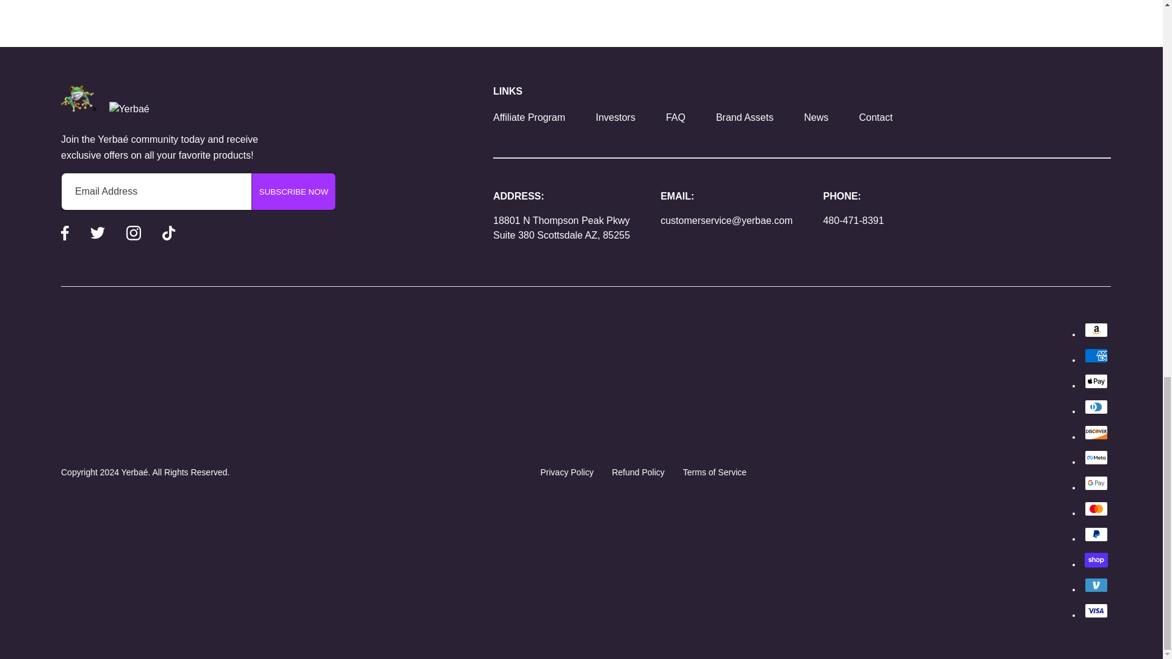  Describe the element at coordinates (1096, 508) in the screenshot. I see `Mastercard` at that location.